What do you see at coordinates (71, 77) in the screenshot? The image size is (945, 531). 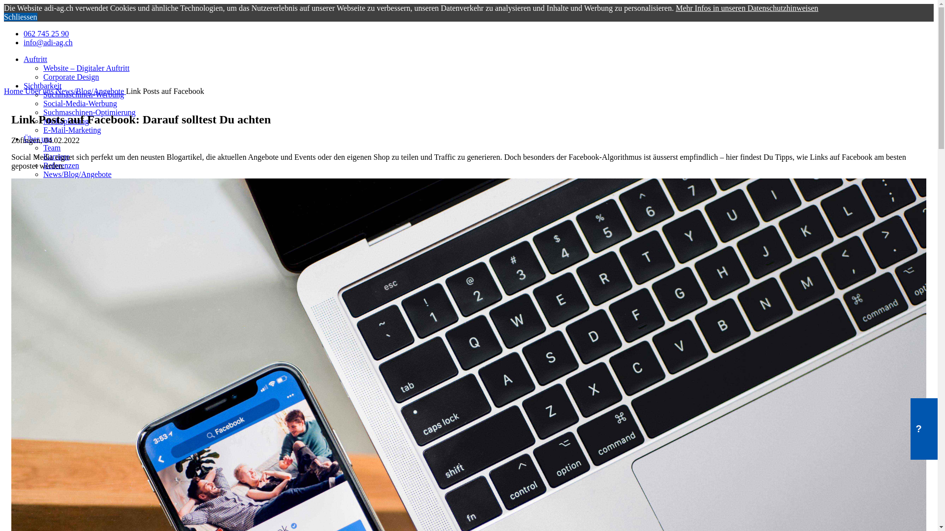 I see `Corporate Design` at bounding box center [71, 77].